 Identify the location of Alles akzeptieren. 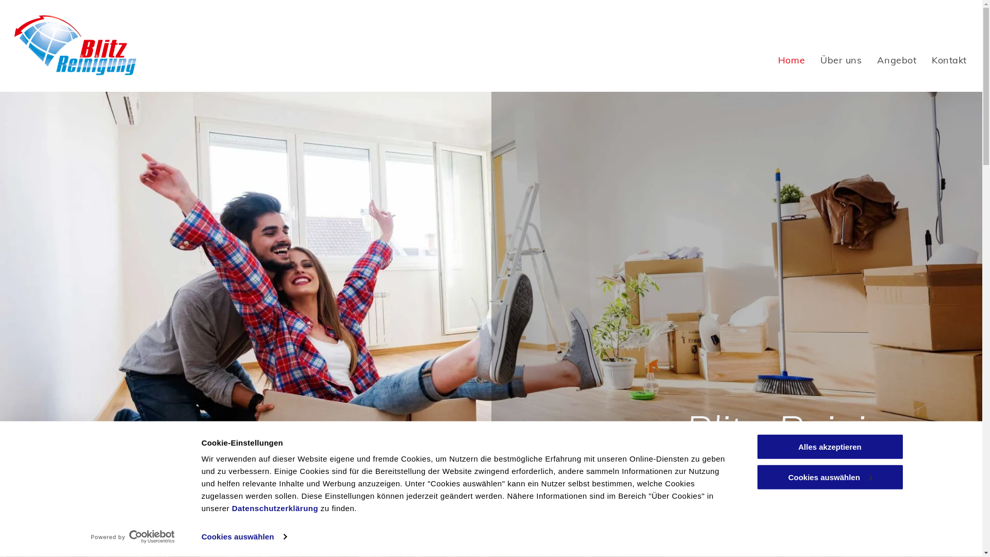
(830, 447).